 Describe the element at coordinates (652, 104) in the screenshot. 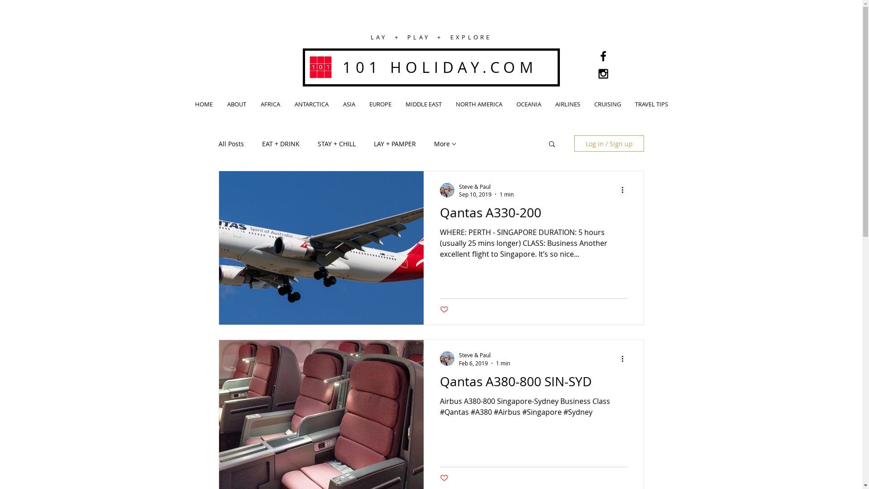

I see `TRAVEL TIPS` at that location.